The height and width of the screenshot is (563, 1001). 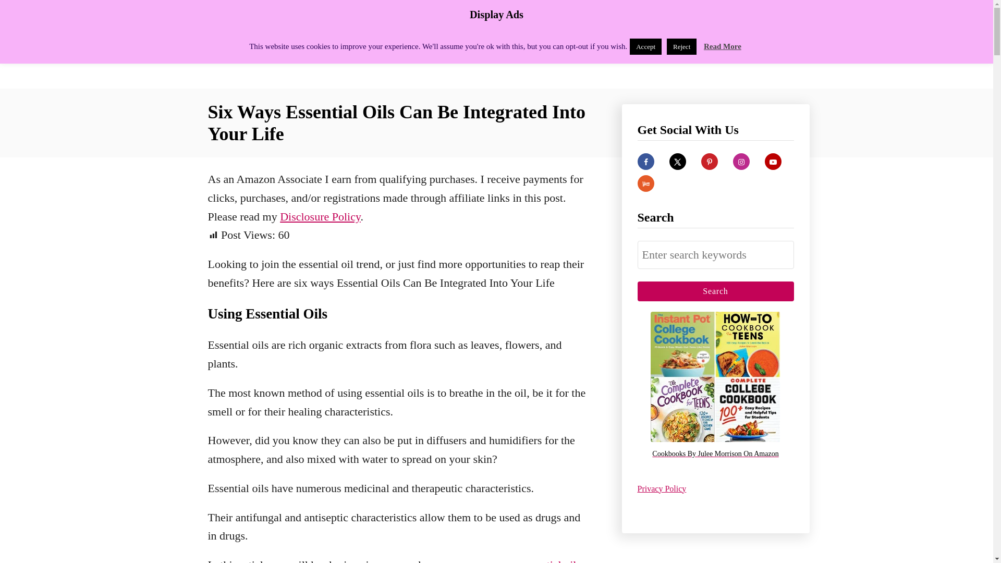 What do you see at coordinates (298, 44) in the screenshot?
I see `Mommy's Memorandum` at bounding box center [298, 44].